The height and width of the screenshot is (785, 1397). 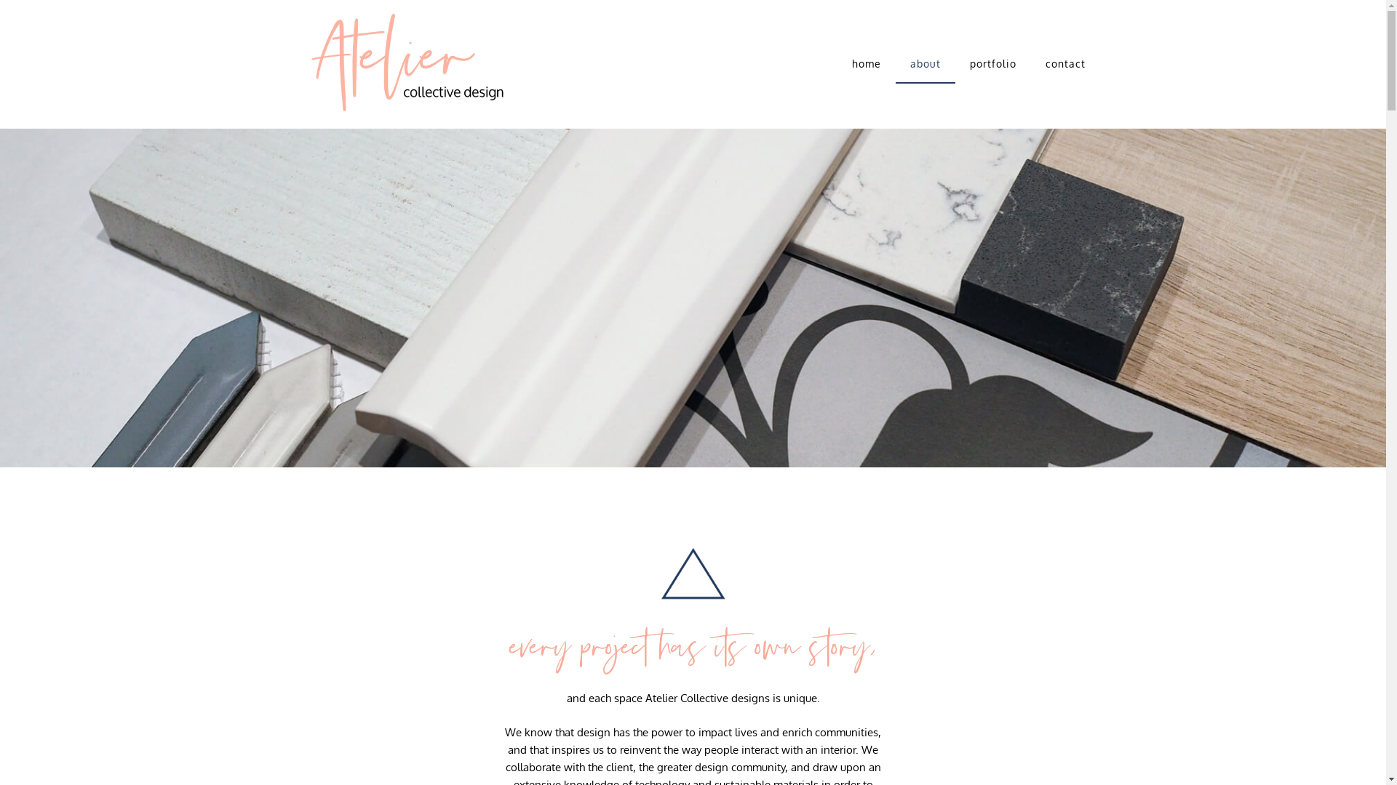 What do you see at coordinates (926, 64) in the screenshot?
I see `about` at bounding box center [926, 64].